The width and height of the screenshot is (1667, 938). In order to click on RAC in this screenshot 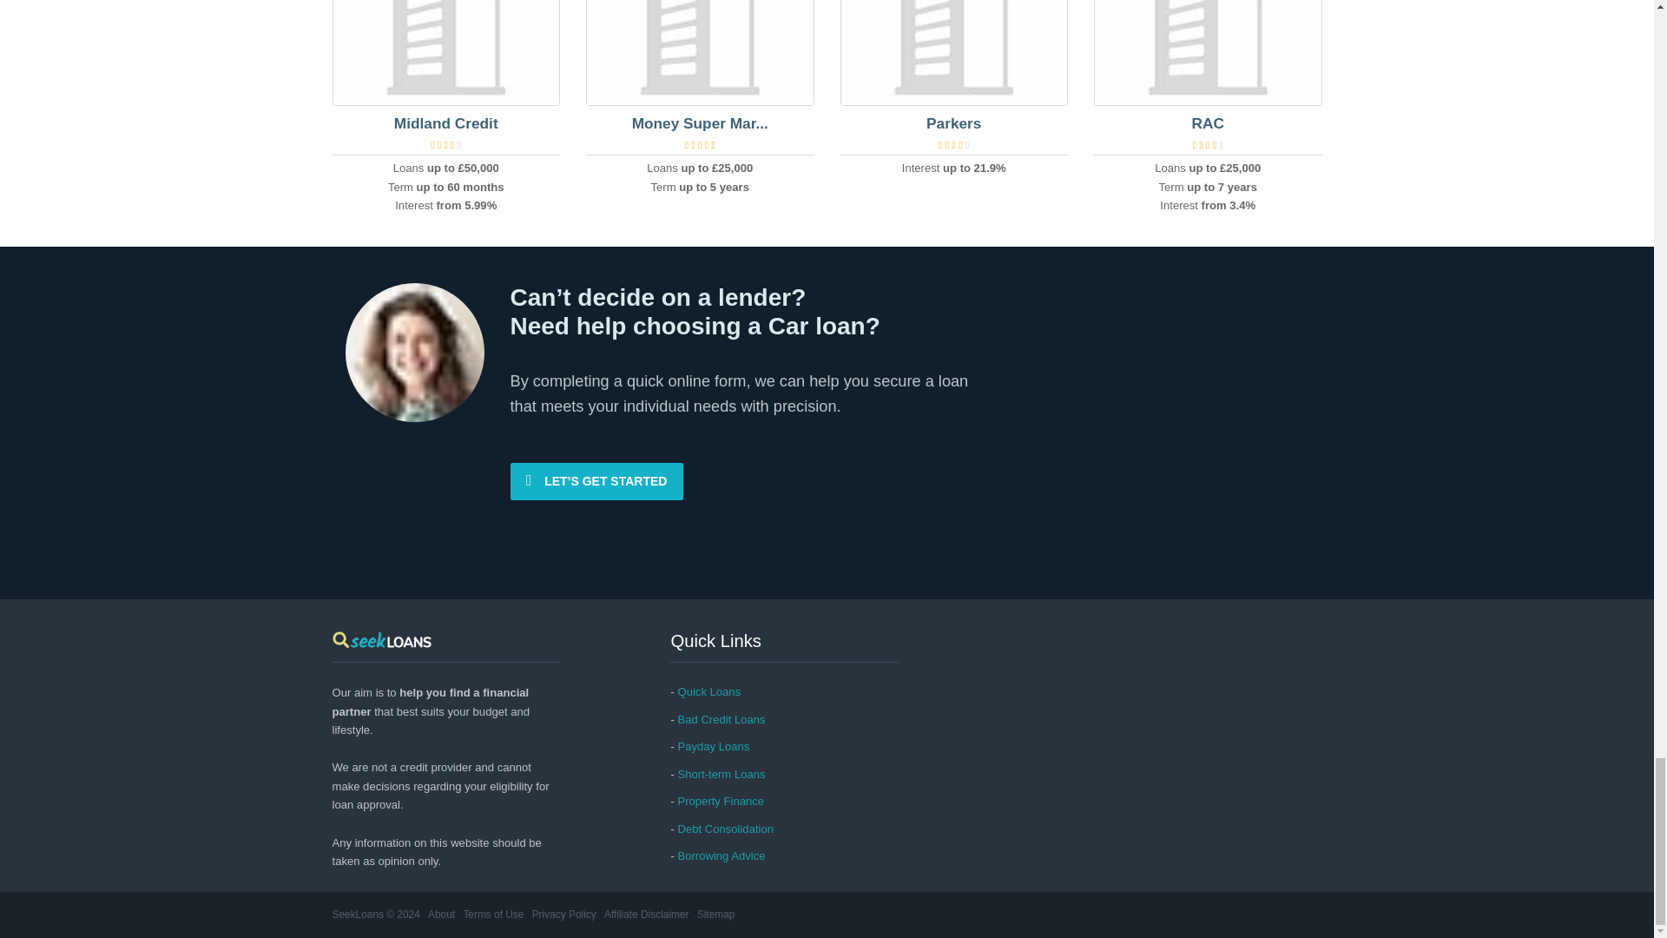, I will do `click(1207, 123)`.